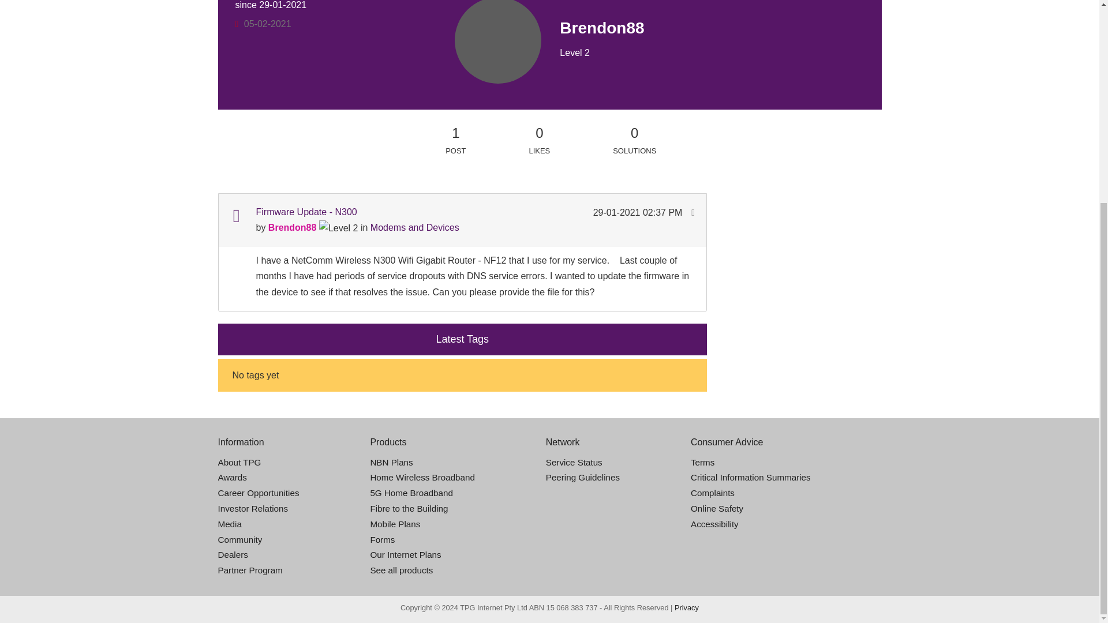 Image resolution: width=1108 pixels, height=623 pixels. Describe the element at coordinates (638, 212) in the screenshot. I see `Posted on` at that location.